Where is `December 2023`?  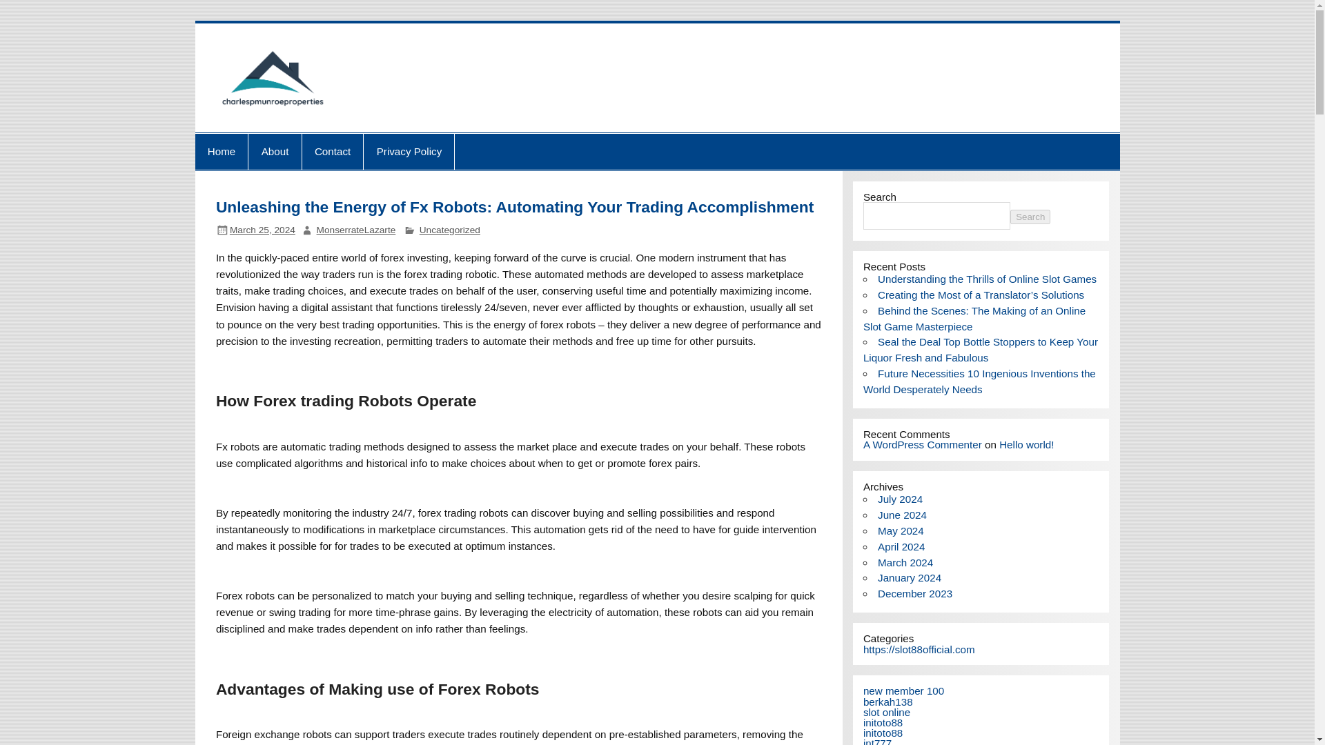 December 2023 is located at coordinates (915, 593).